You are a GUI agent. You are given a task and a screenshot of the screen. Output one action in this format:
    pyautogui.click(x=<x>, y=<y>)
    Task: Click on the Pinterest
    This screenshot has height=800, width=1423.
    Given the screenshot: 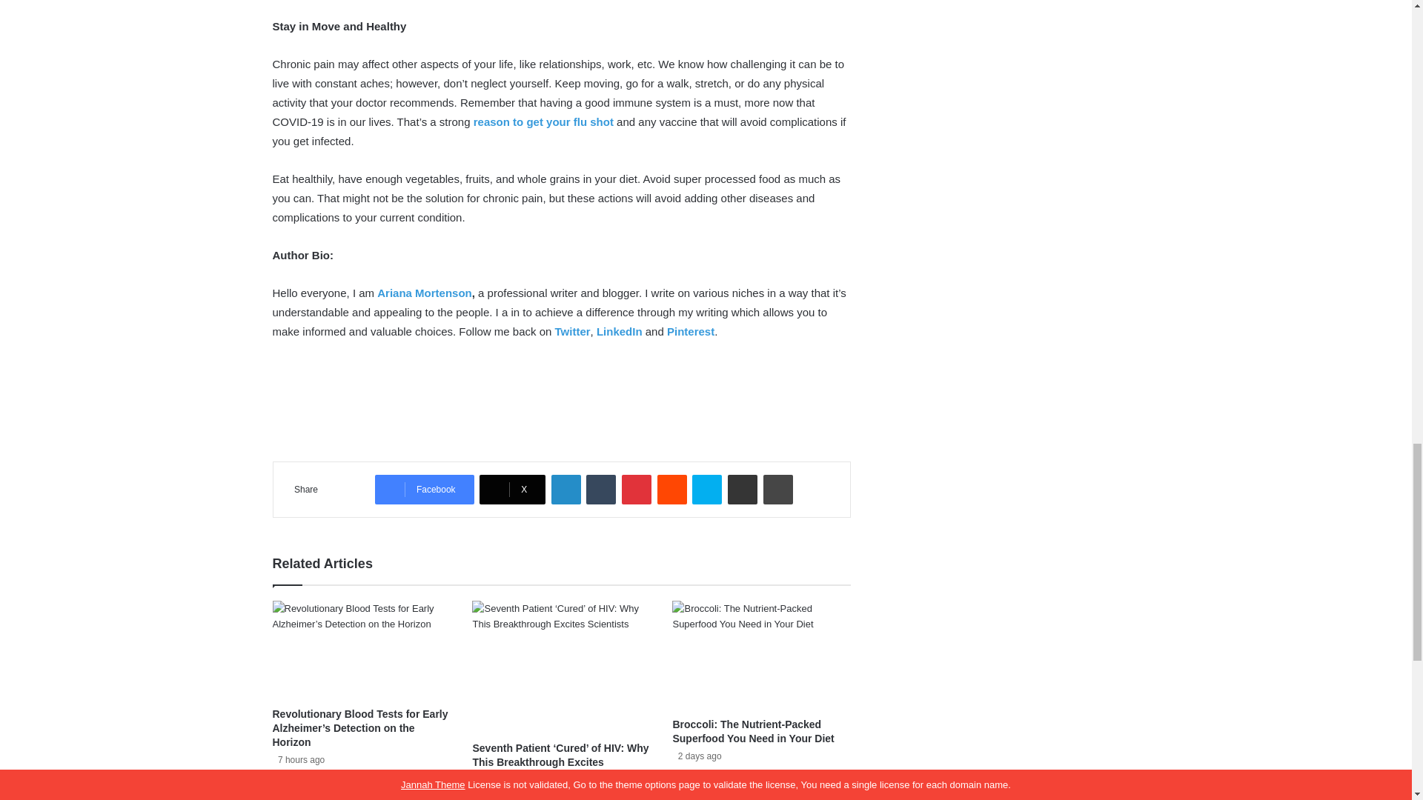 What is the action you would take?
    pyautogui.click(x=637, y=490)
    